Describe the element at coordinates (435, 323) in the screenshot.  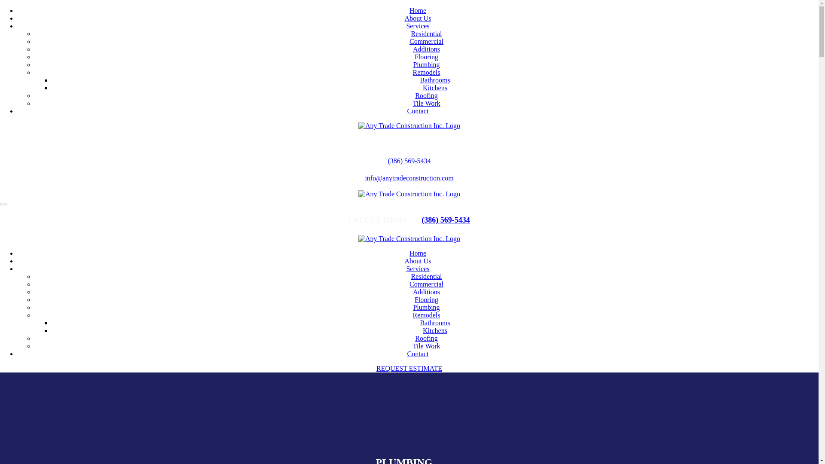
I see `Bathrooms` at that location.